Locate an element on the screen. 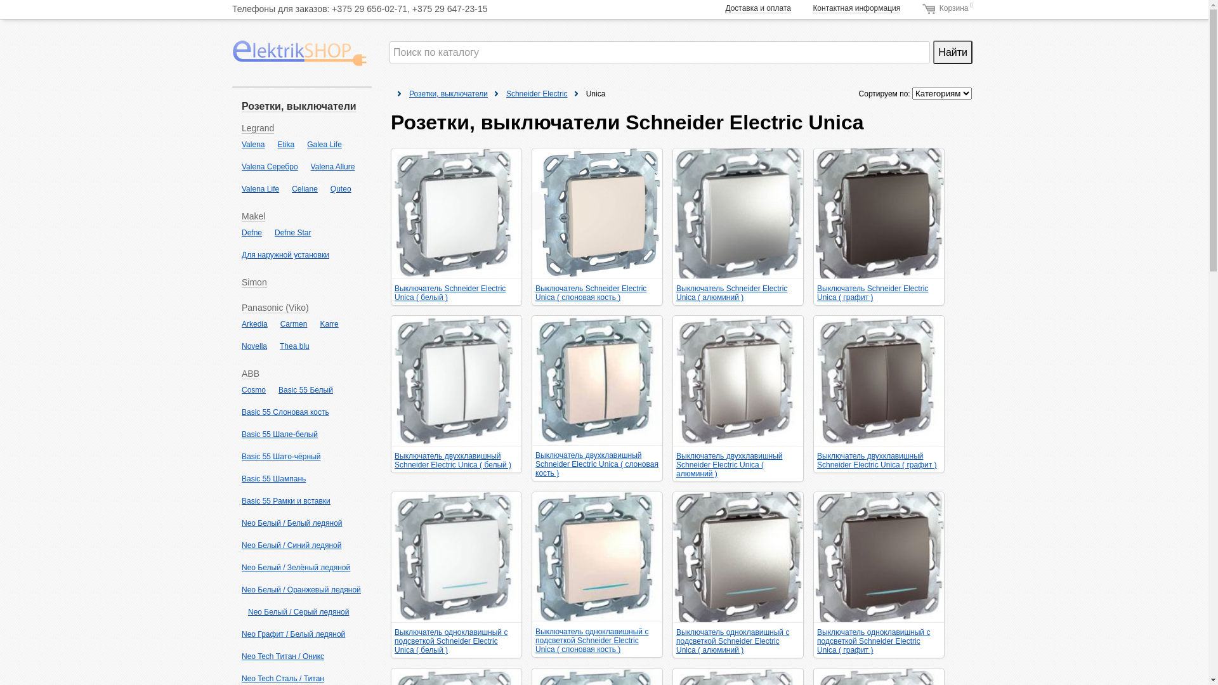 This screenshot has width=1218, height=685. Simon is located at coordinates (254, 283).